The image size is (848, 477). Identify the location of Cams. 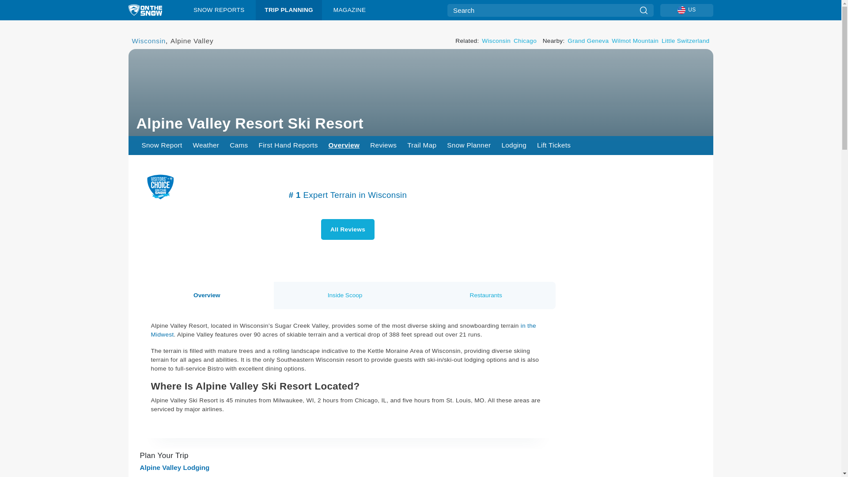
(238, 145).